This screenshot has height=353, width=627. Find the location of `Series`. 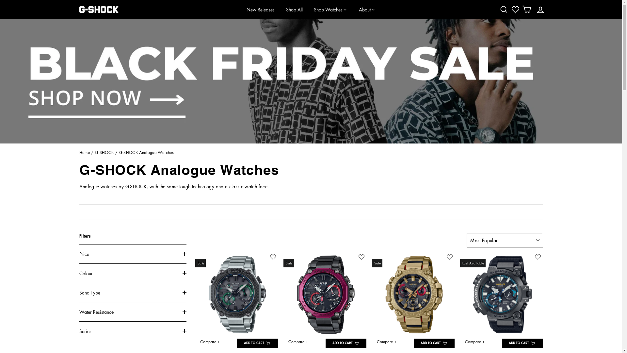

Series is located at coordinates (133, 331).